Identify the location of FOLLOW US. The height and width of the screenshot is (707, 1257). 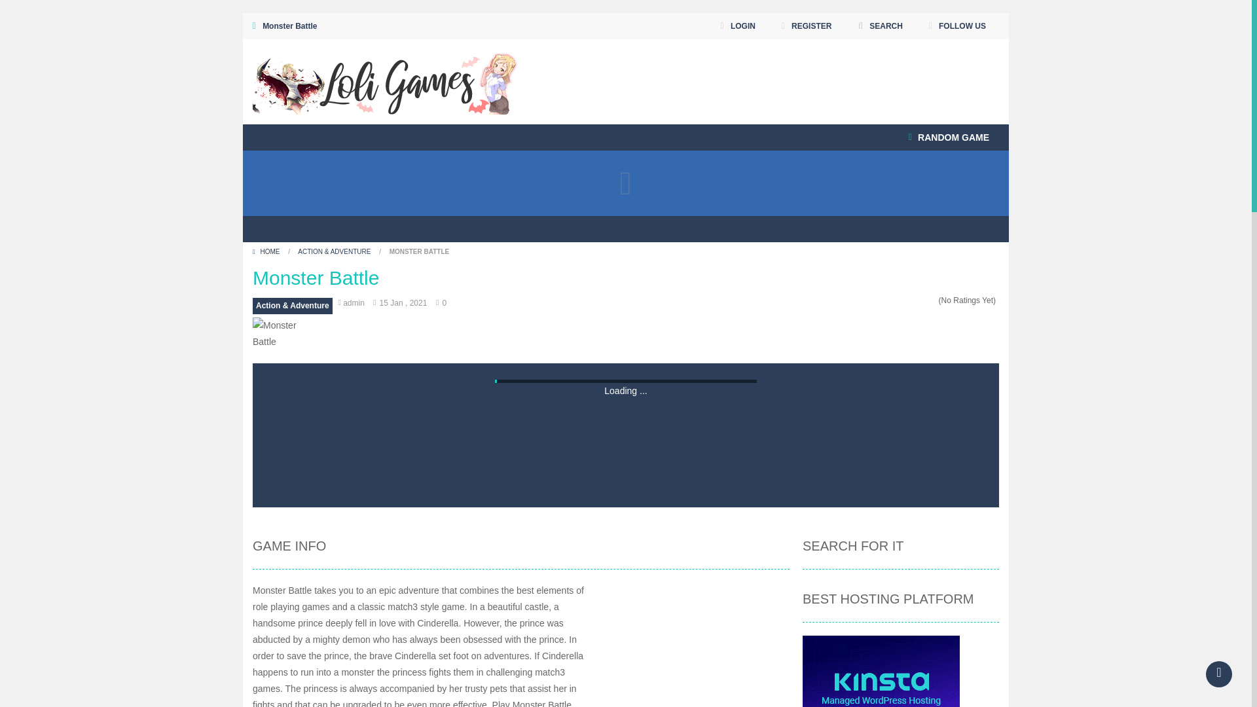
(957, 26).